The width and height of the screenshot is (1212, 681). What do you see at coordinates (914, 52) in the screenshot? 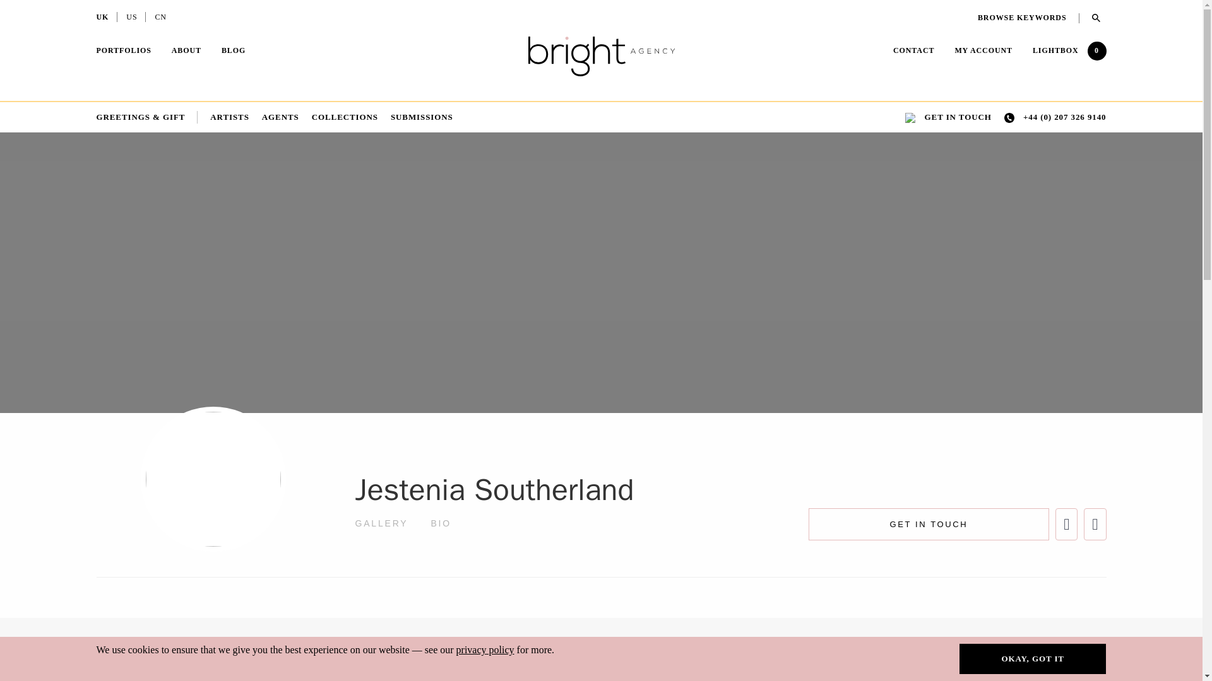
I see `CONTACT` at bounding box center [914, 52].